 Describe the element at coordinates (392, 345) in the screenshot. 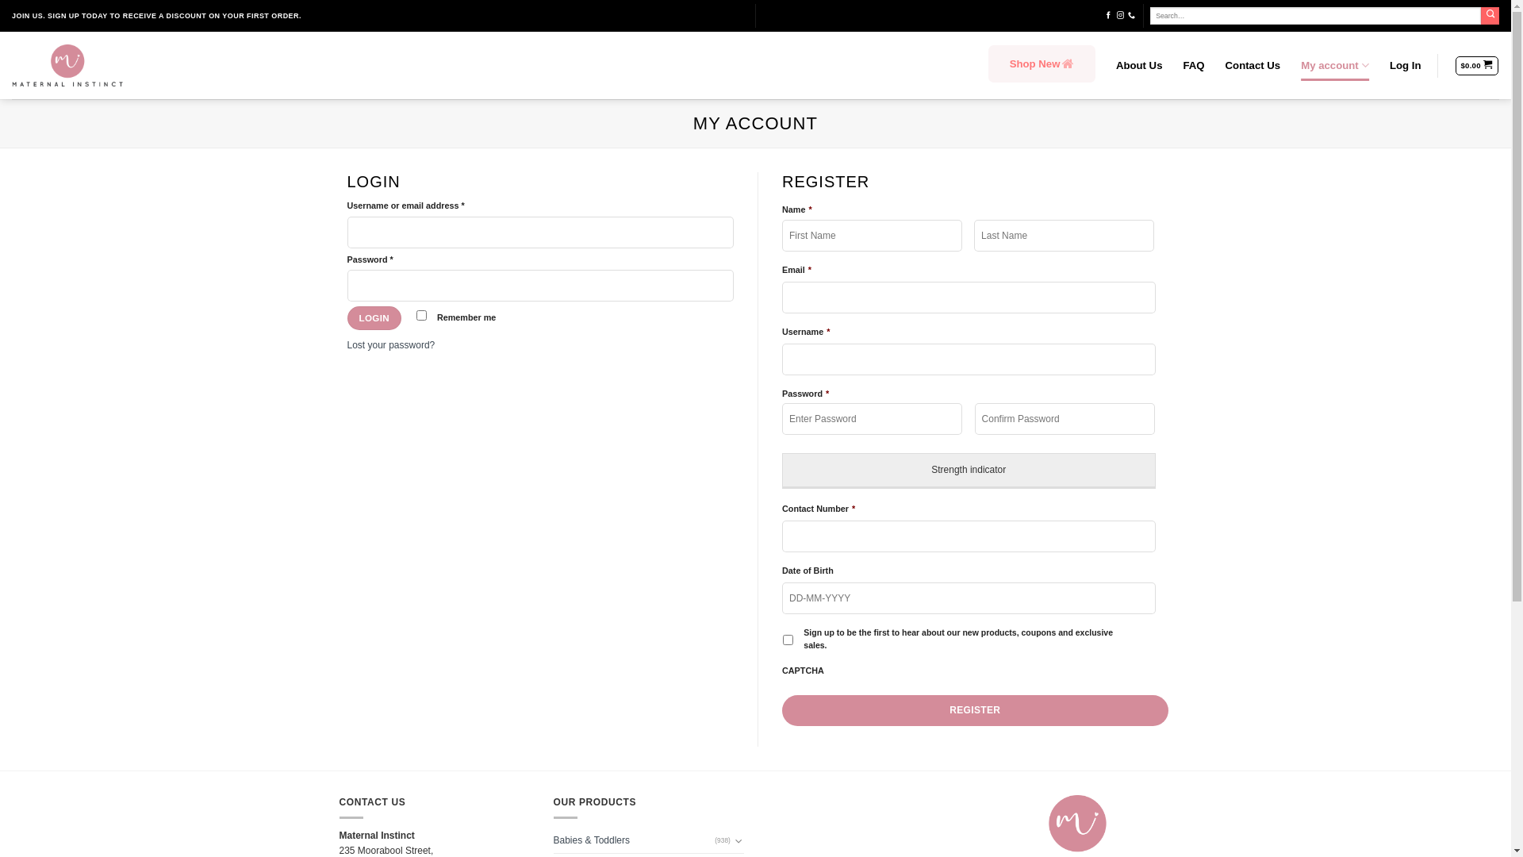

I see `Lost your password?` at that location.